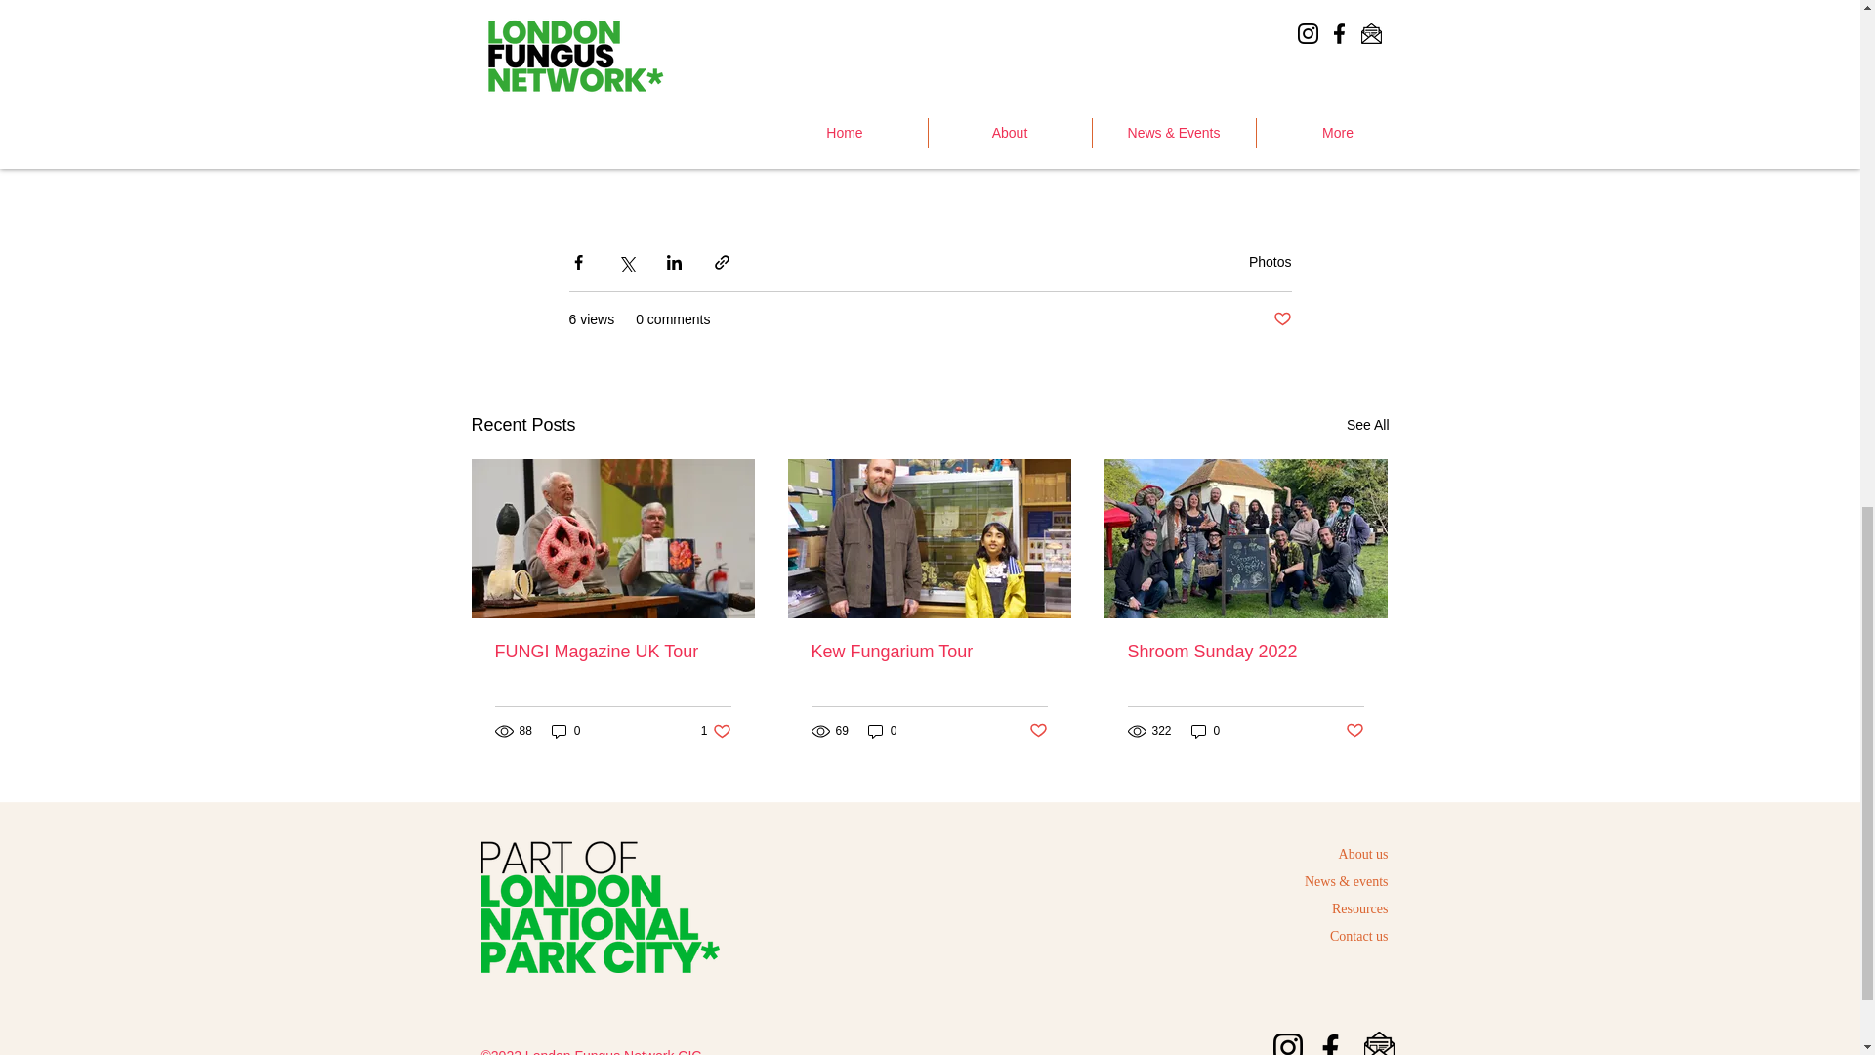 Image resolution: width=1875 pixels, height=1055 pixels. Describe the element at coordinates (1039, 731) in the screenshot. I see `Post not marked as liked` at that location.